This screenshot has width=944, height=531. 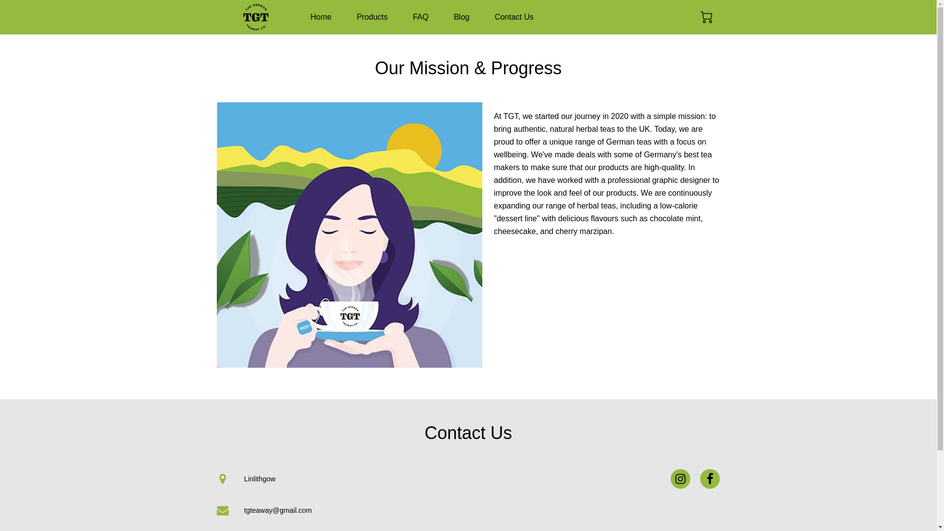 What do you see at coordinates (321, 17) in the screenshot?
I see `Home` at bounding box center [321, 17].